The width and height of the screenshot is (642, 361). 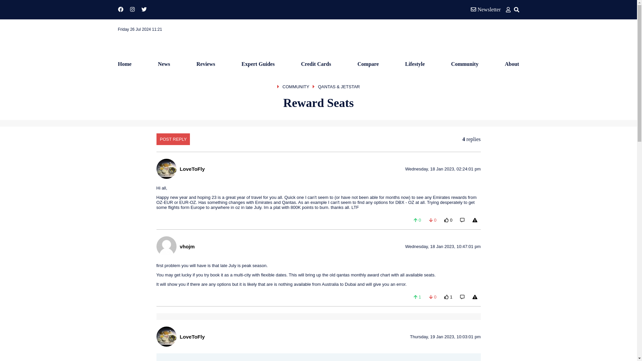 I want to click on Like, so click(x=417, y=220).